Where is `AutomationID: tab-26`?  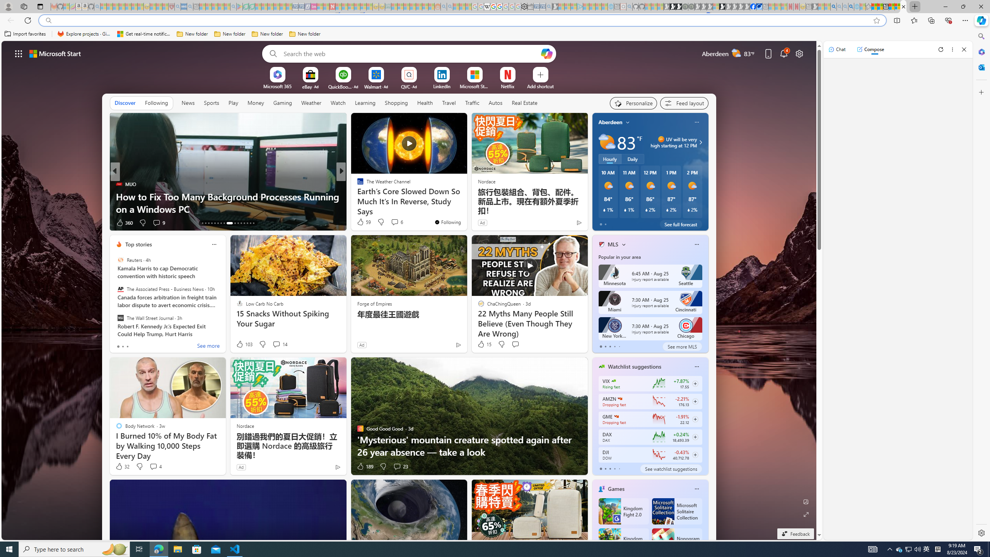
AutomationID: tab-26 is located at coordinates (247, 223).